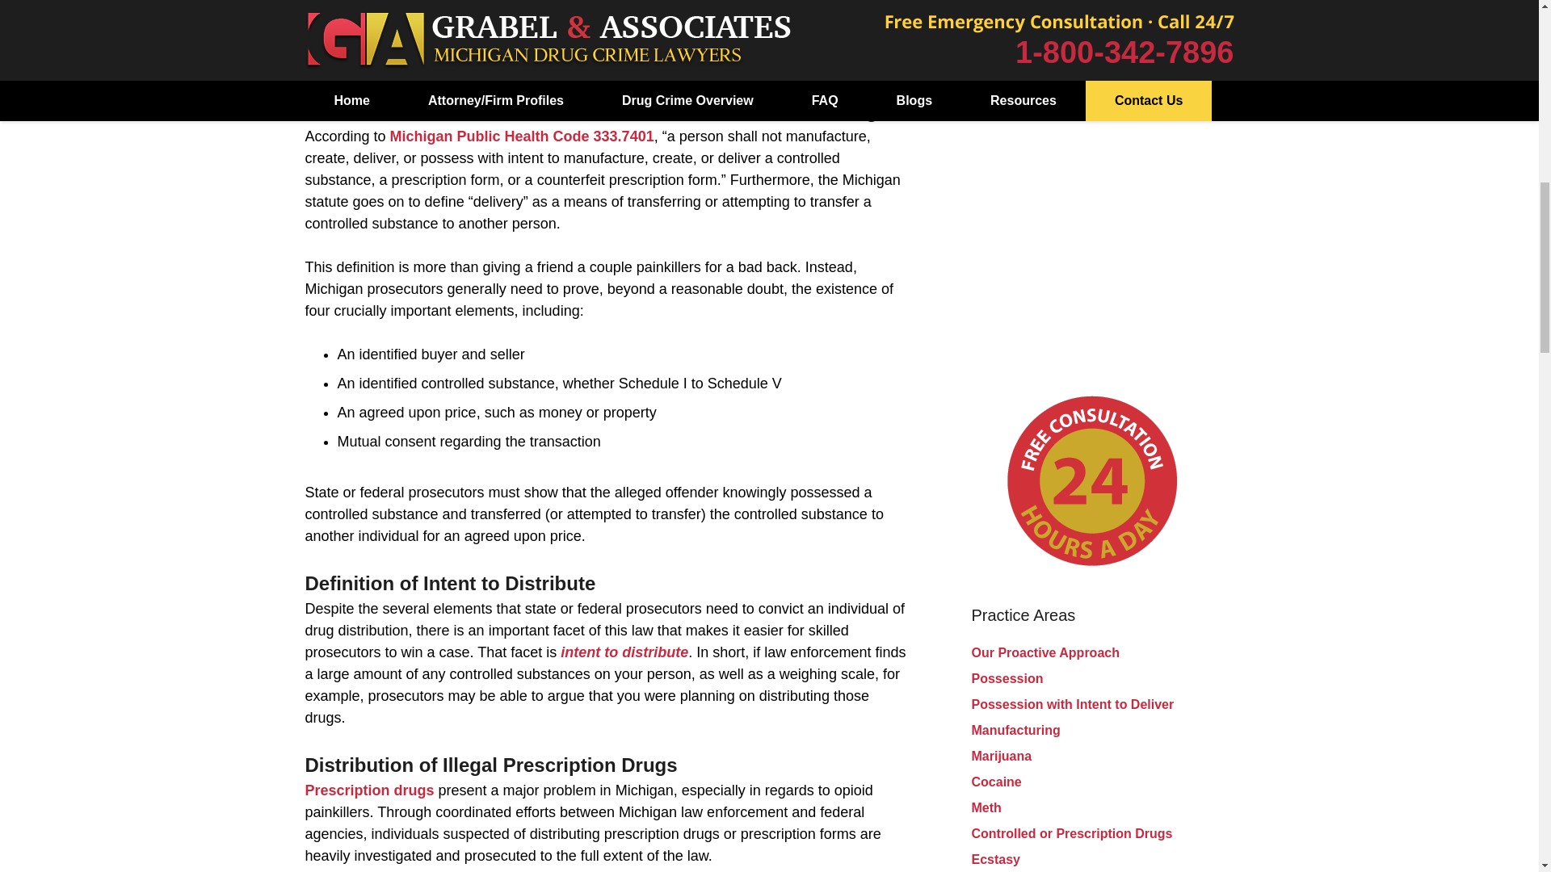 This screenshot has width=1551, height=872. What do you see at coordinates (1015, 730) in the screenshot?
I see `Manufacturing` at bounding box center [1015, 730].